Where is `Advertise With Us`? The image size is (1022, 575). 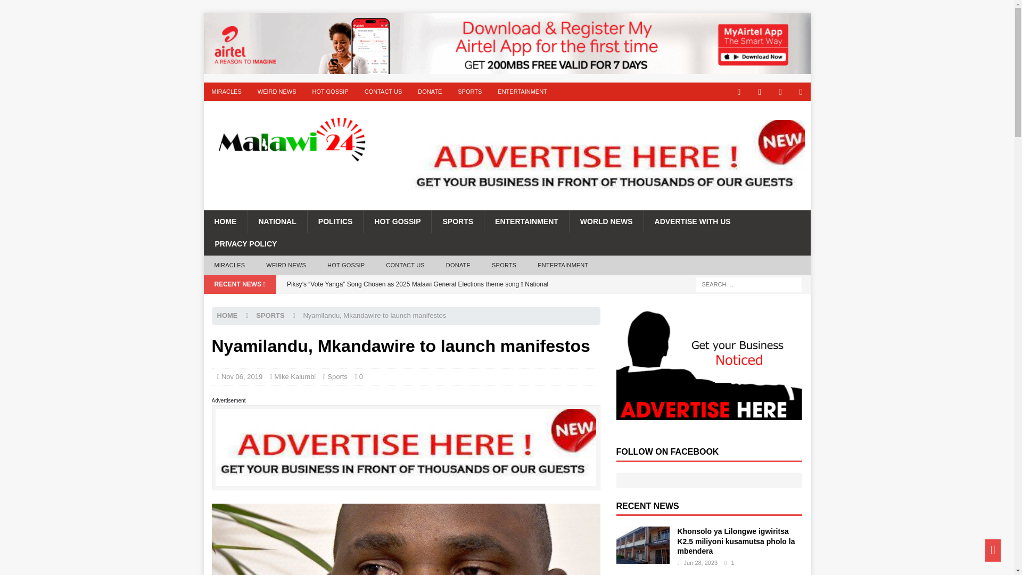 Advertise With Us is located at coordinates (693, 221).